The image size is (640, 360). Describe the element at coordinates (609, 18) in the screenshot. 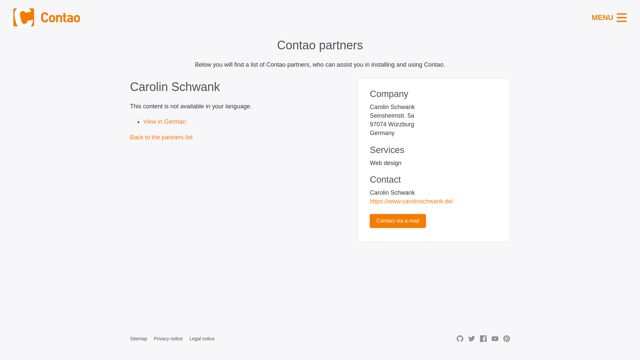

I see `MENU` at that location.